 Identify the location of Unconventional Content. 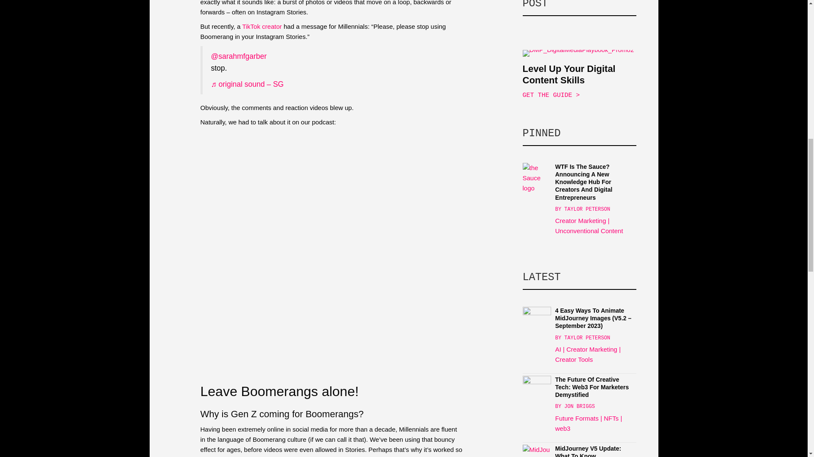
(589, 231).